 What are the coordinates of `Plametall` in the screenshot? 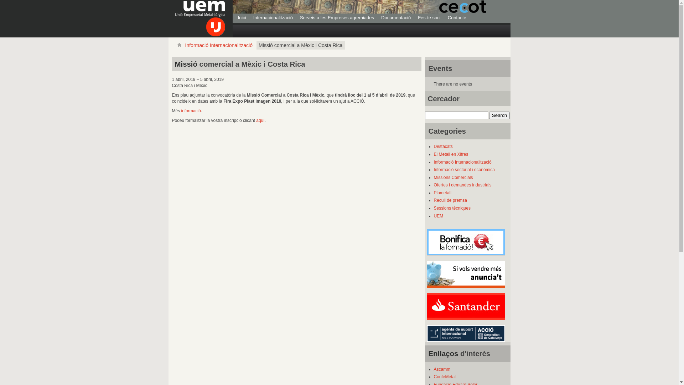 It's located at (442, 193).